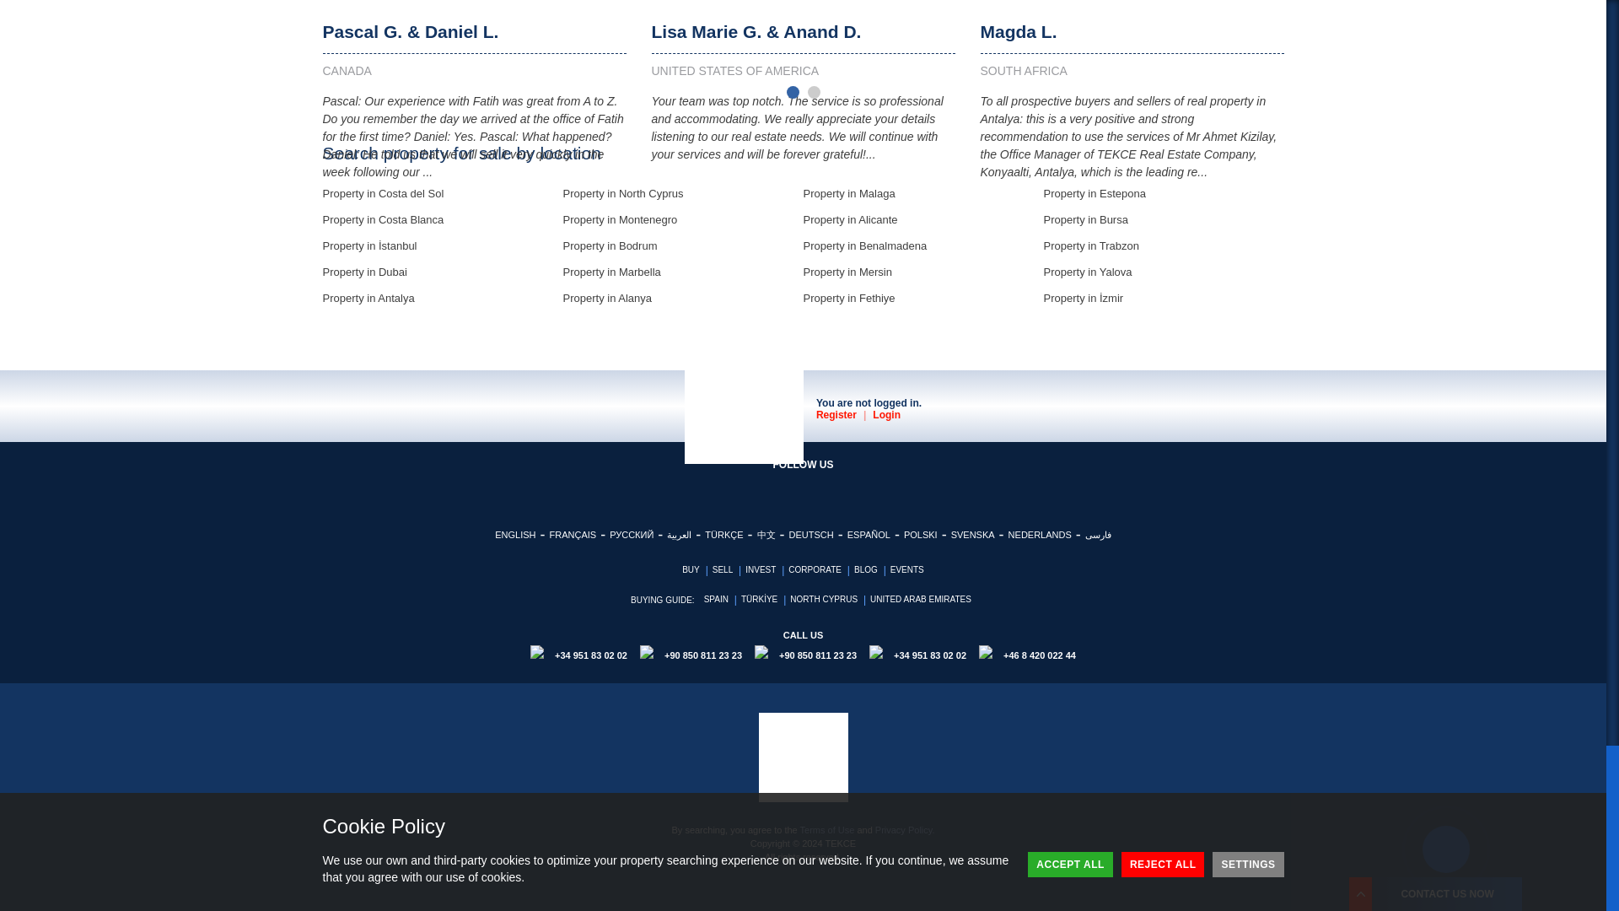 This screenshot has width=1619, height=911. What do you see at coordinates (750, 489) in the screenshot?
I see `Facebook` at bounding box center [750, 489].